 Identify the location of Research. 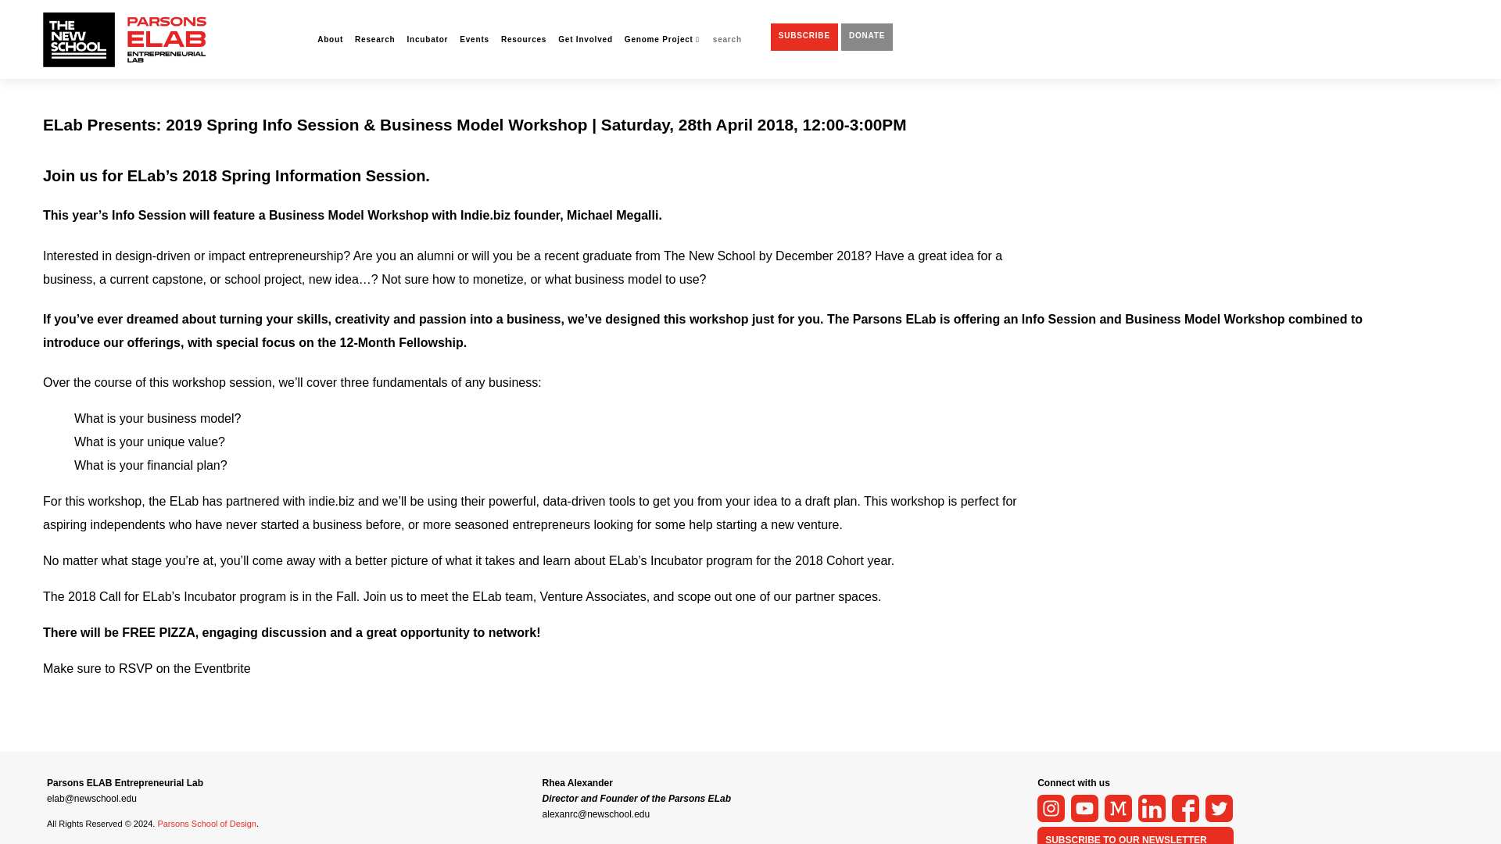
(374, 41).